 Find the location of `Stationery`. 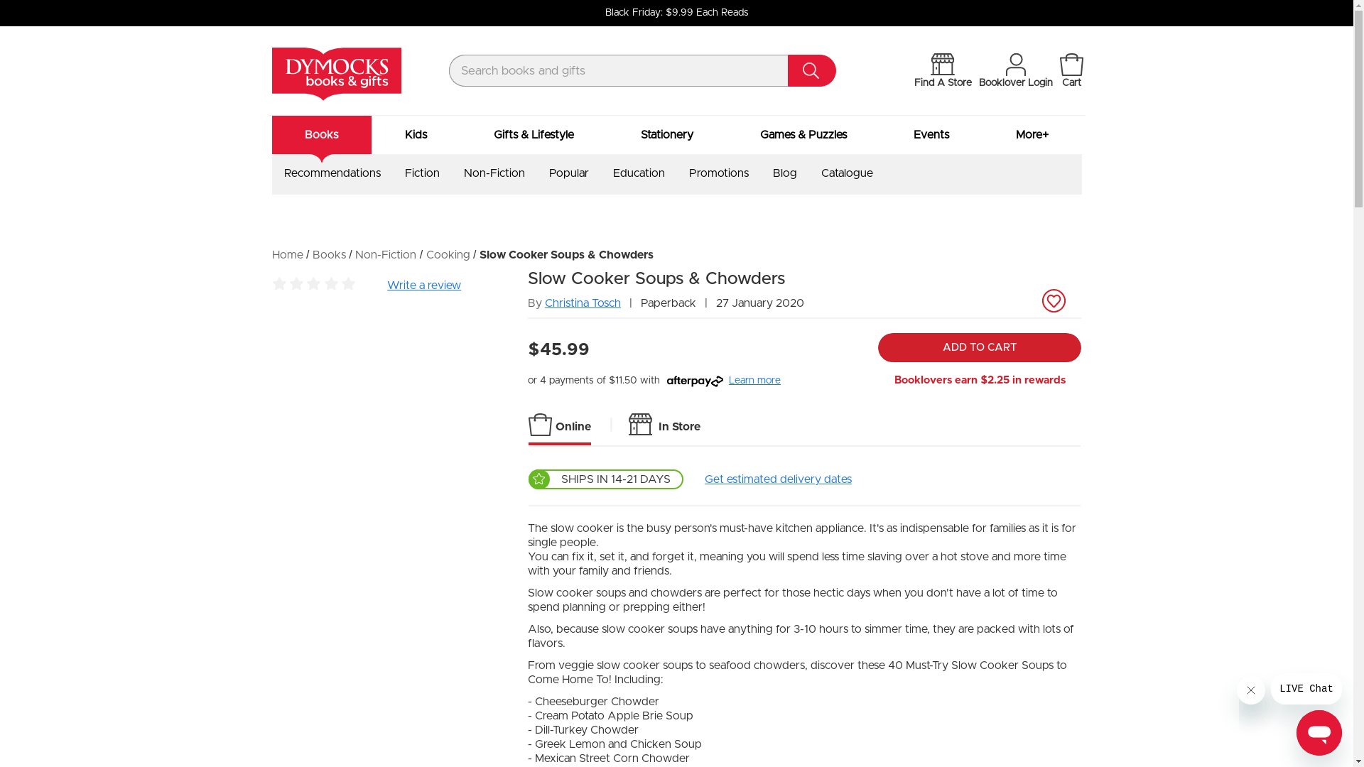

Stationery is located at coordinates (667, 135).